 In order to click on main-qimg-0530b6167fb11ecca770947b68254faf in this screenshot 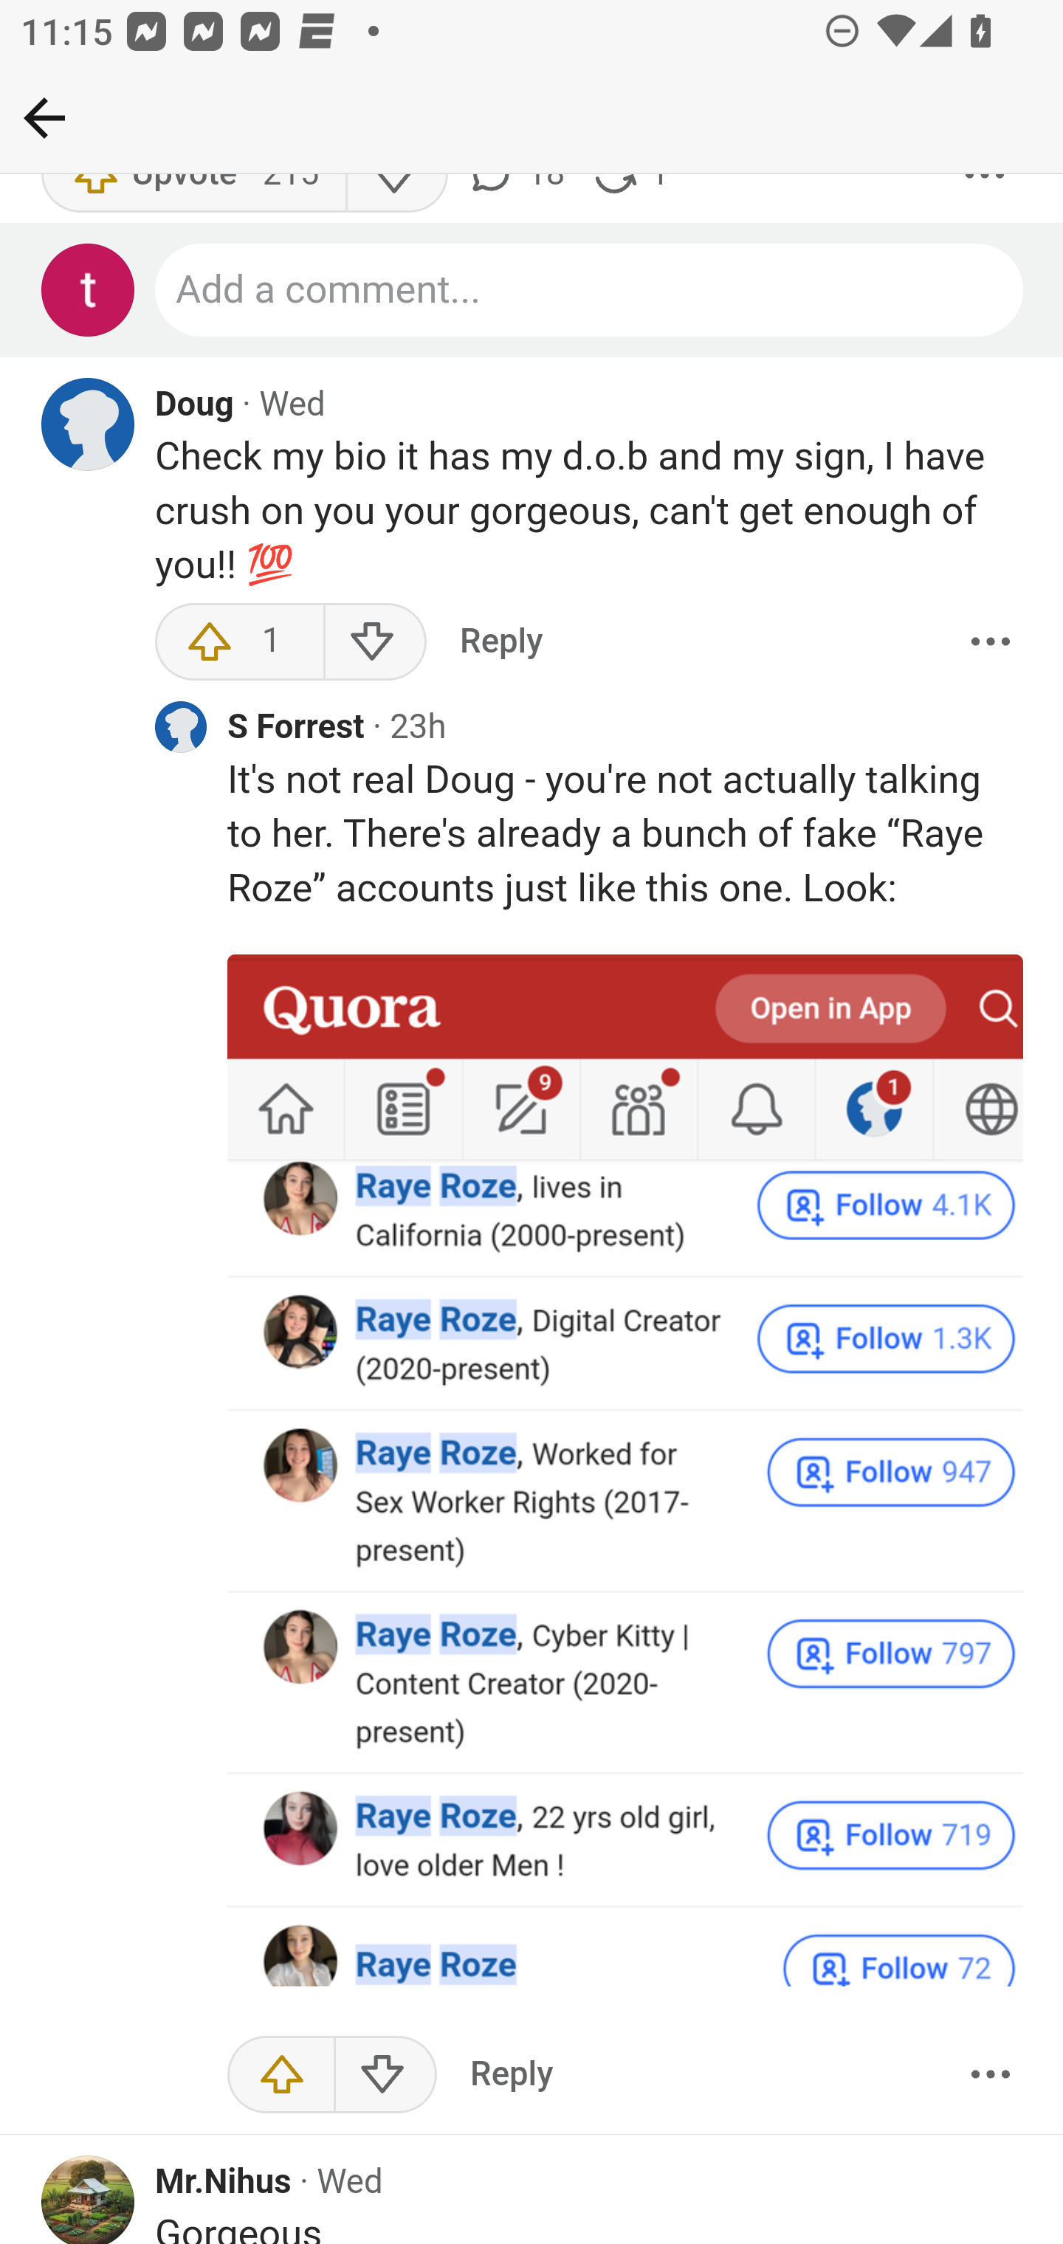, I will do `click(626, 1472)`.